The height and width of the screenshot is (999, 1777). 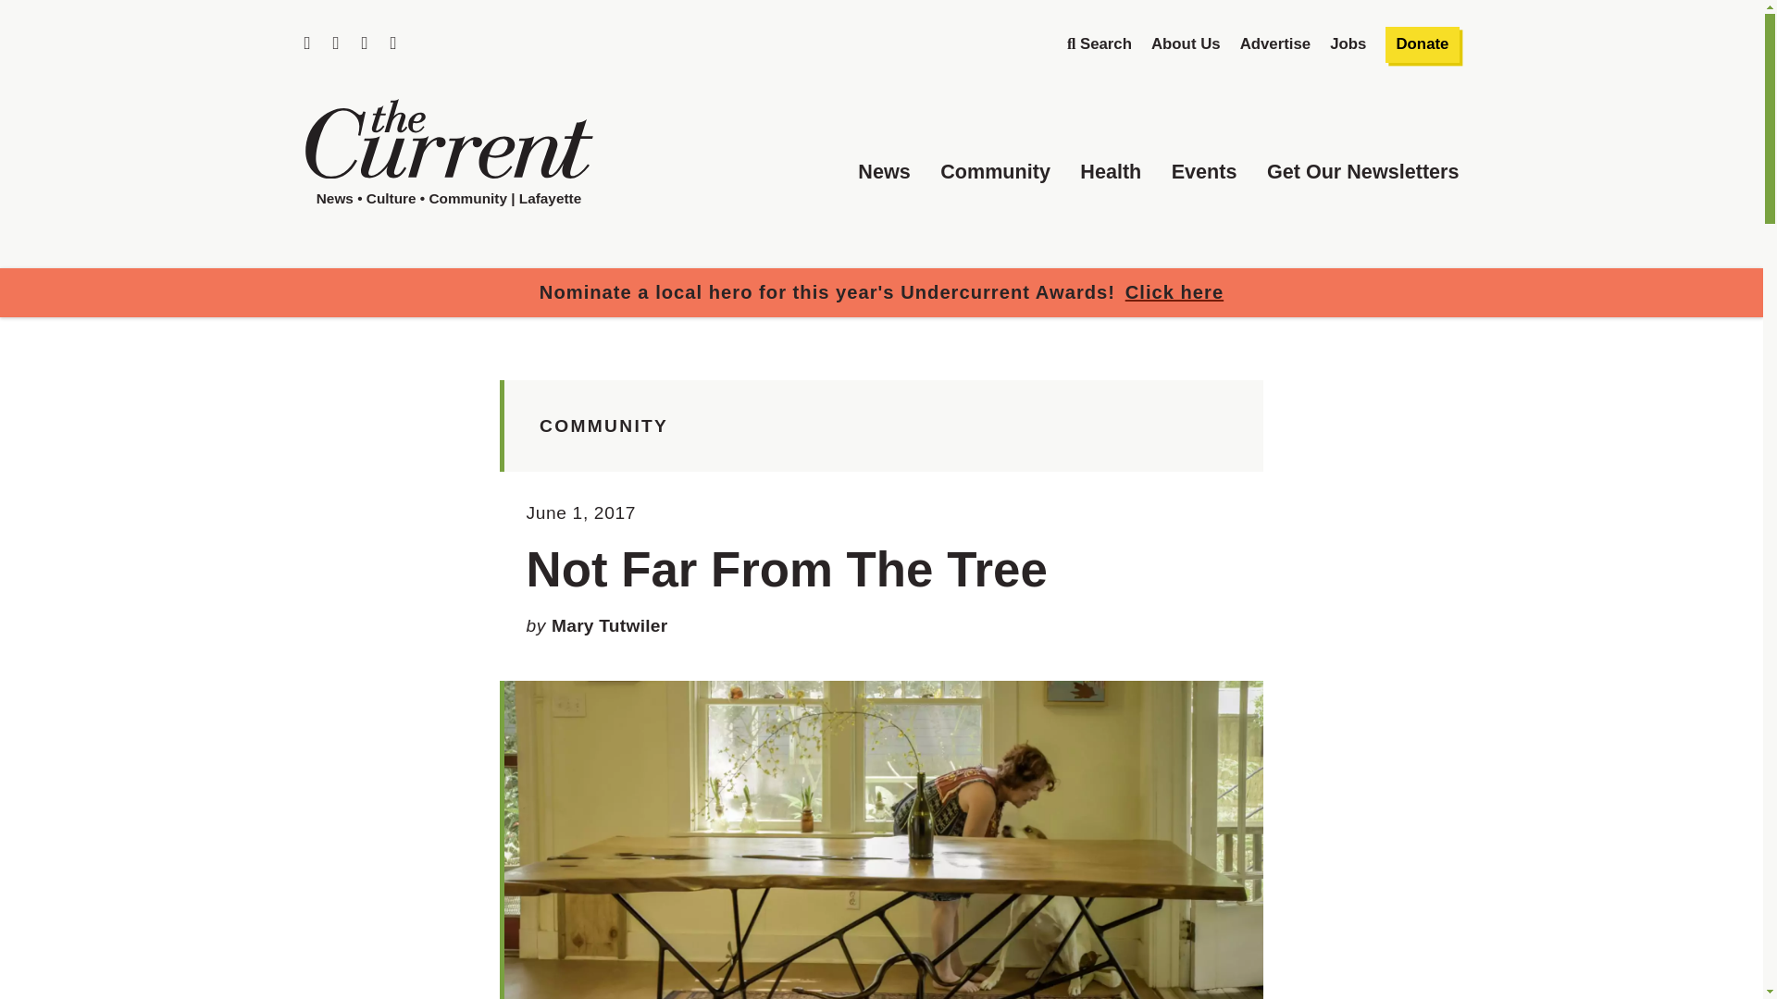 I want to click on News, so click(x=884, y=170).